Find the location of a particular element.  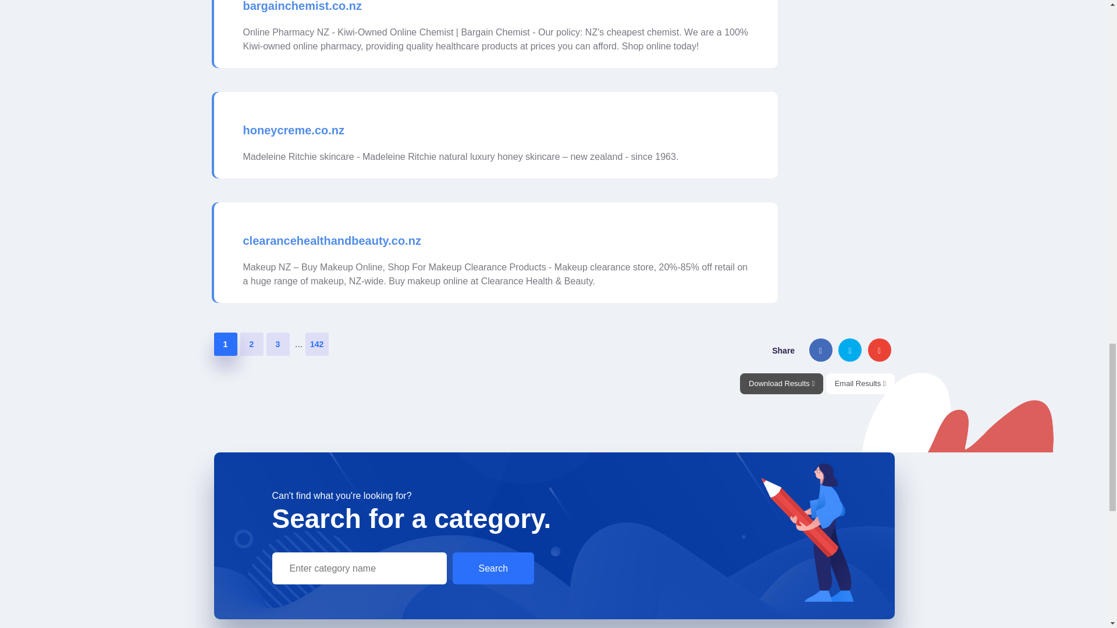

142 is located at coordinates (316, 344).